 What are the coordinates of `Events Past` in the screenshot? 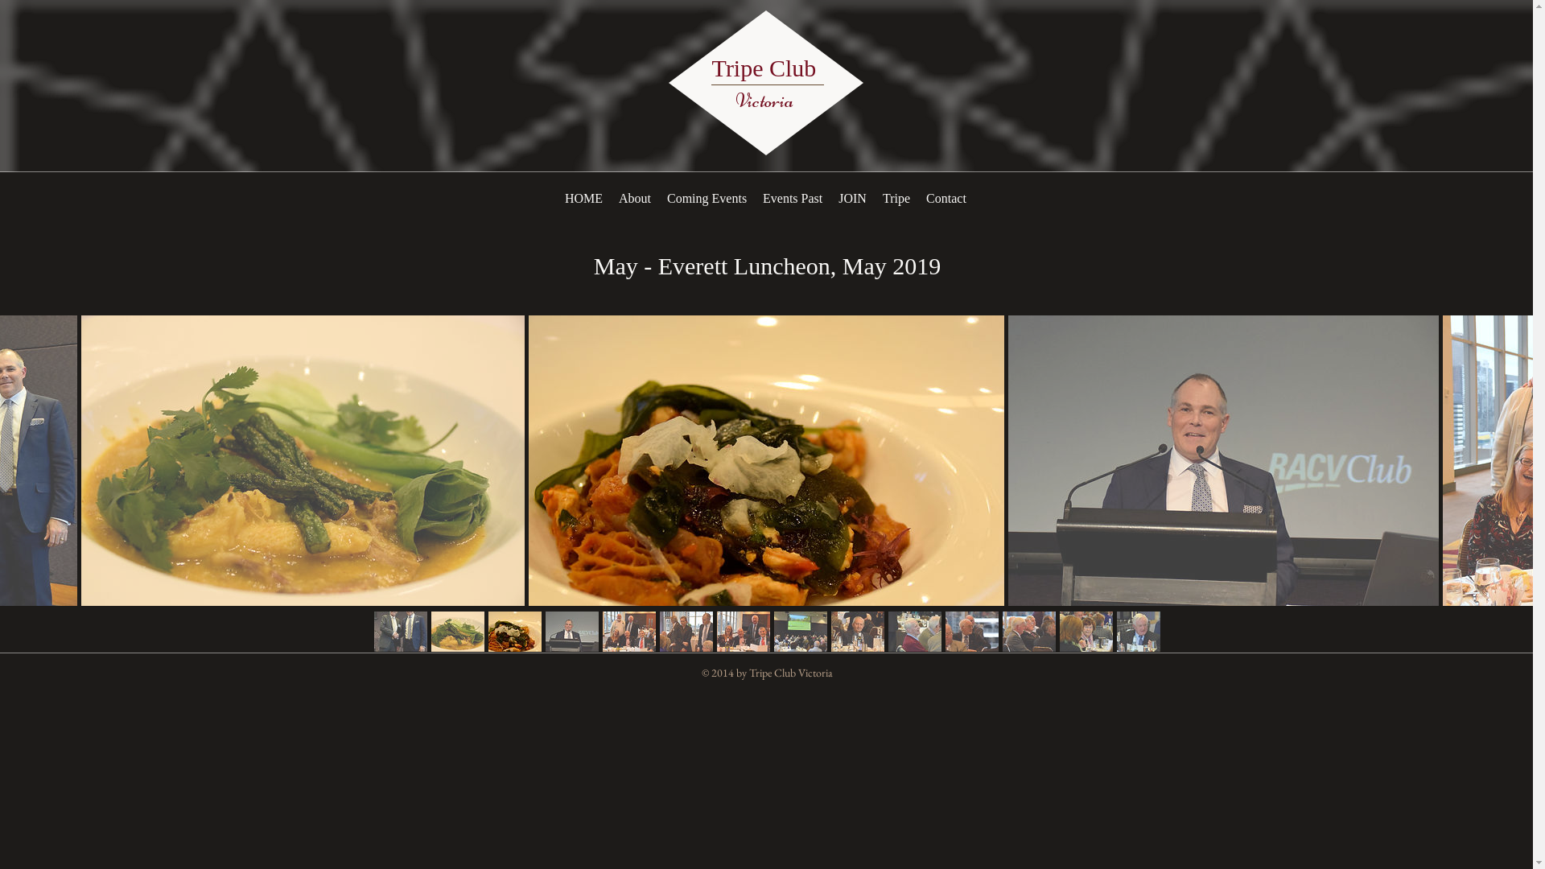 It's located at (793, 198).